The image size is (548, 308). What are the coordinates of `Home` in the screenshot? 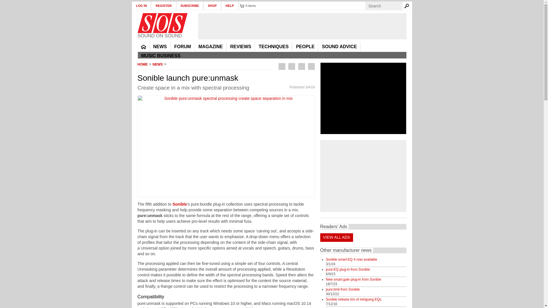 It's located at (162, 23).